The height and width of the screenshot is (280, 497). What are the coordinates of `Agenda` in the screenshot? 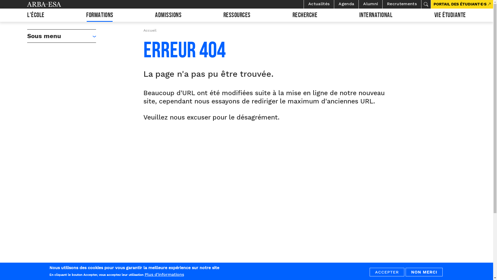 It's located at (346, 4).